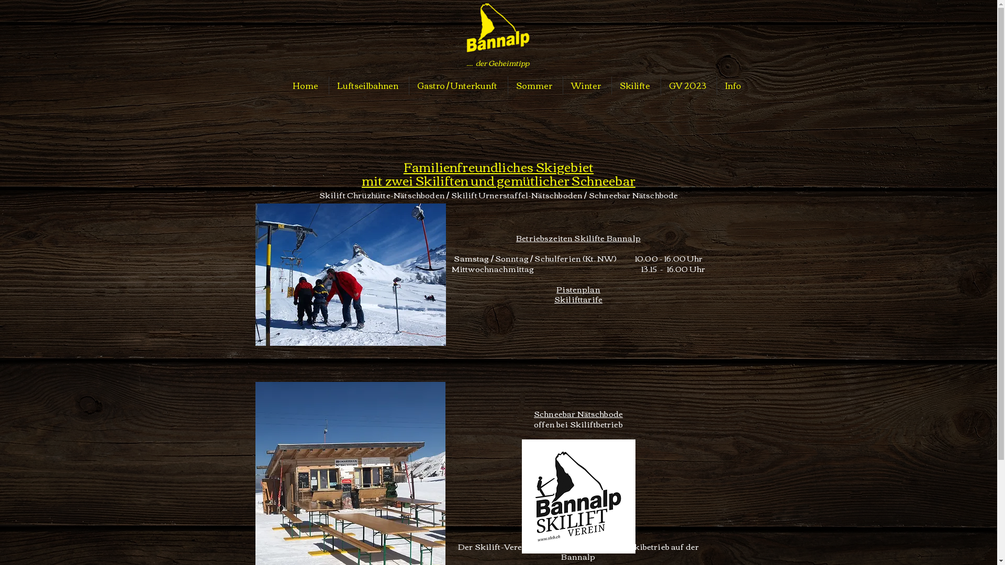 The width and height of the screenshot is (1005, 565). I want to click on Home, so click(307, 86).